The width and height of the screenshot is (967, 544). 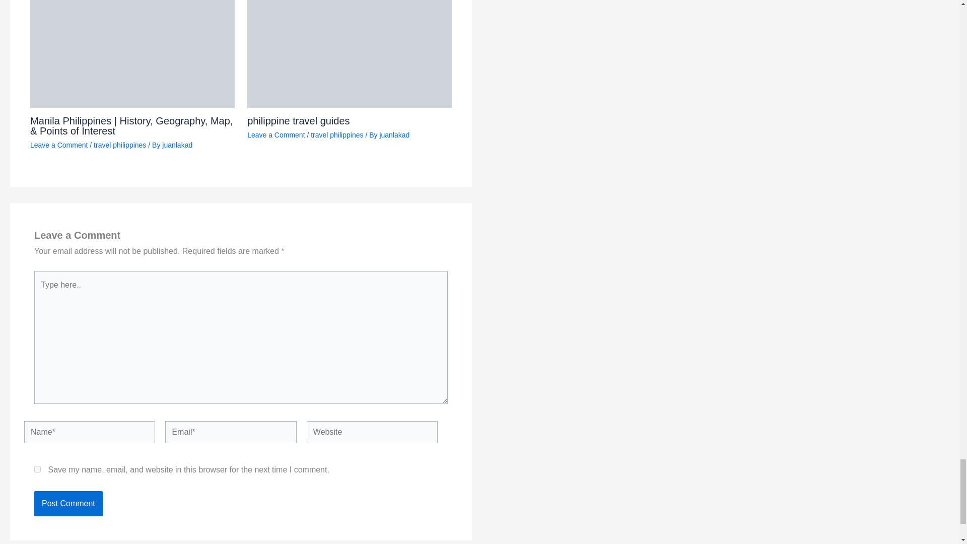 I want to click on philippine travel guides, so click(x=298, y=120).